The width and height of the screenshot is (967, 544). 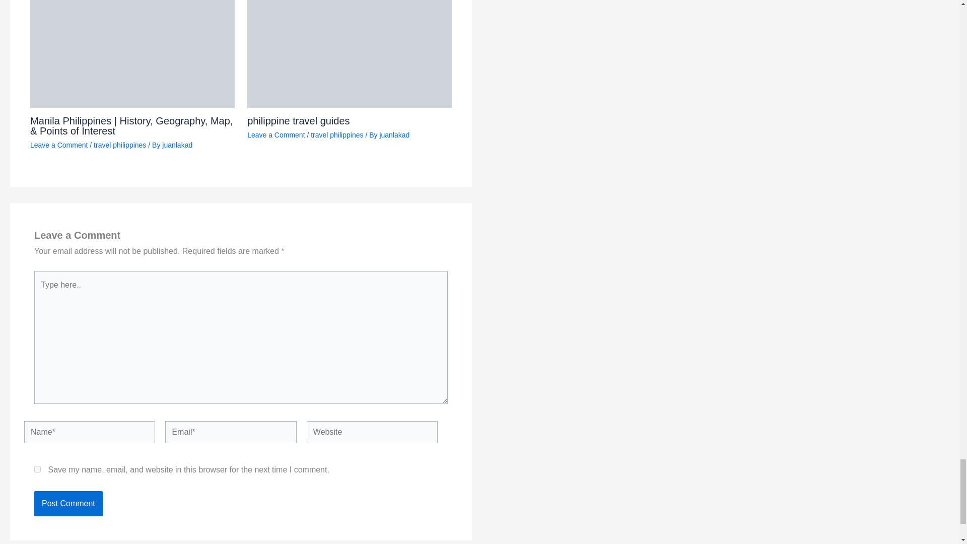 I want to click on philippine travel guides, so click(x=298, y=120).